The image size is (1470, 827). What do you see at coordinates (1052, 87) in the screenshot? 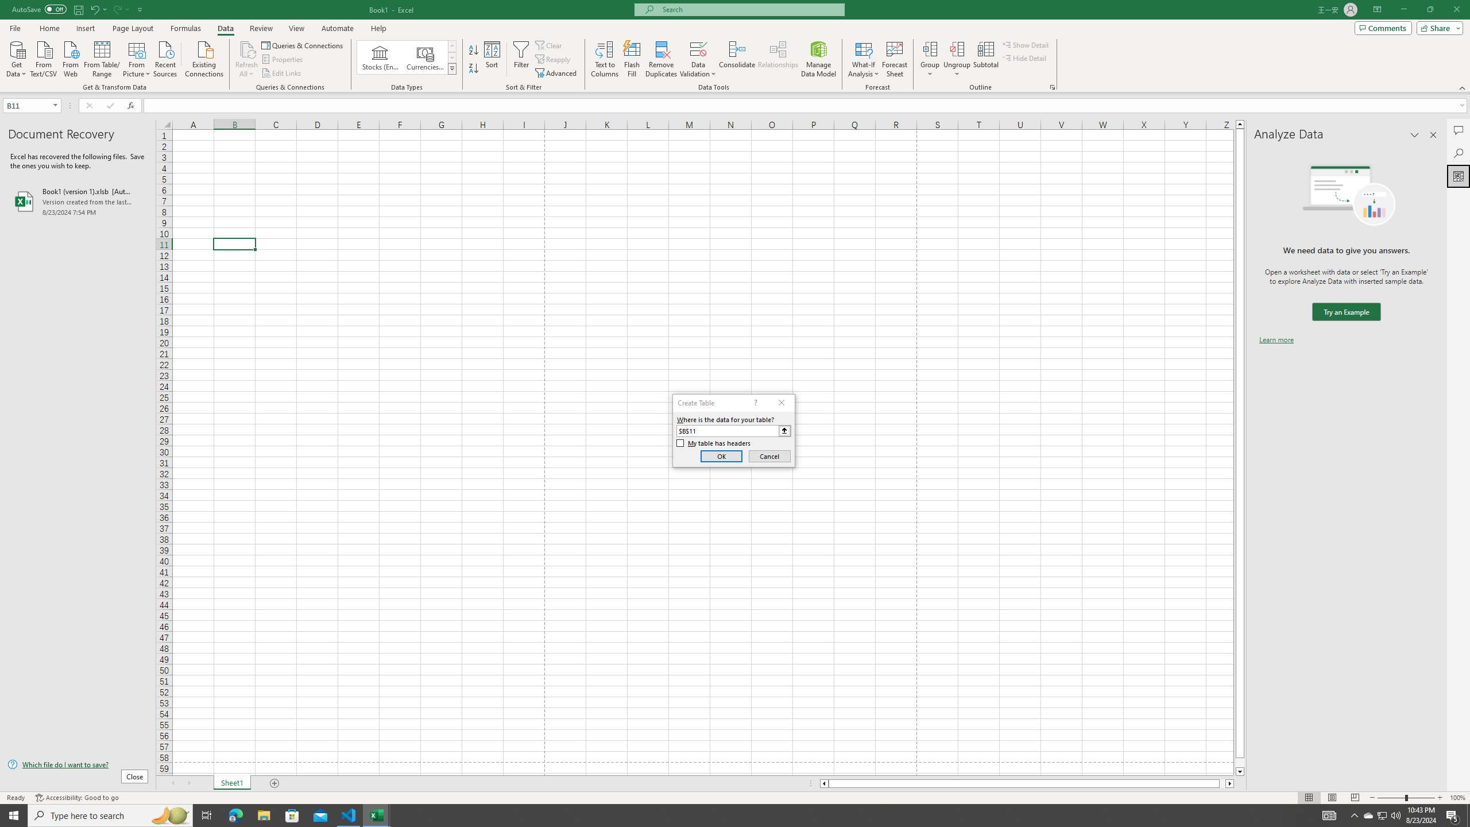
I see `Group and Outline Settings` at bounding box center [1052, 87].